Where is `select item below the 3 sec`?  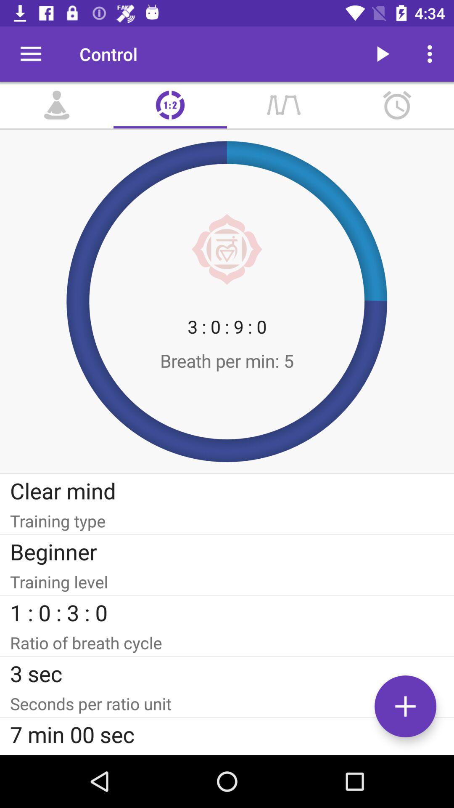
select item below the 3 sec is located at coordinates (227, 704).